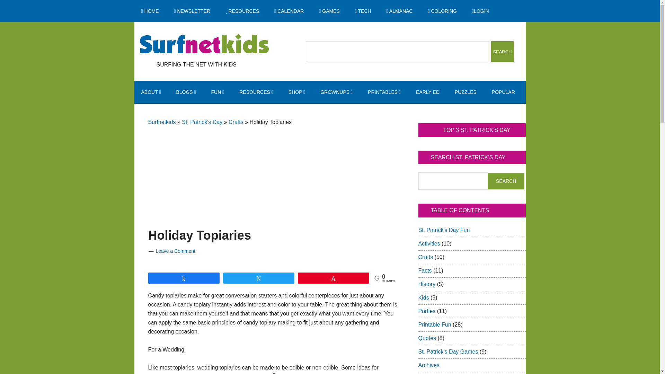 The image size is (665, 374). I want to click on Search, so click(506, 181).